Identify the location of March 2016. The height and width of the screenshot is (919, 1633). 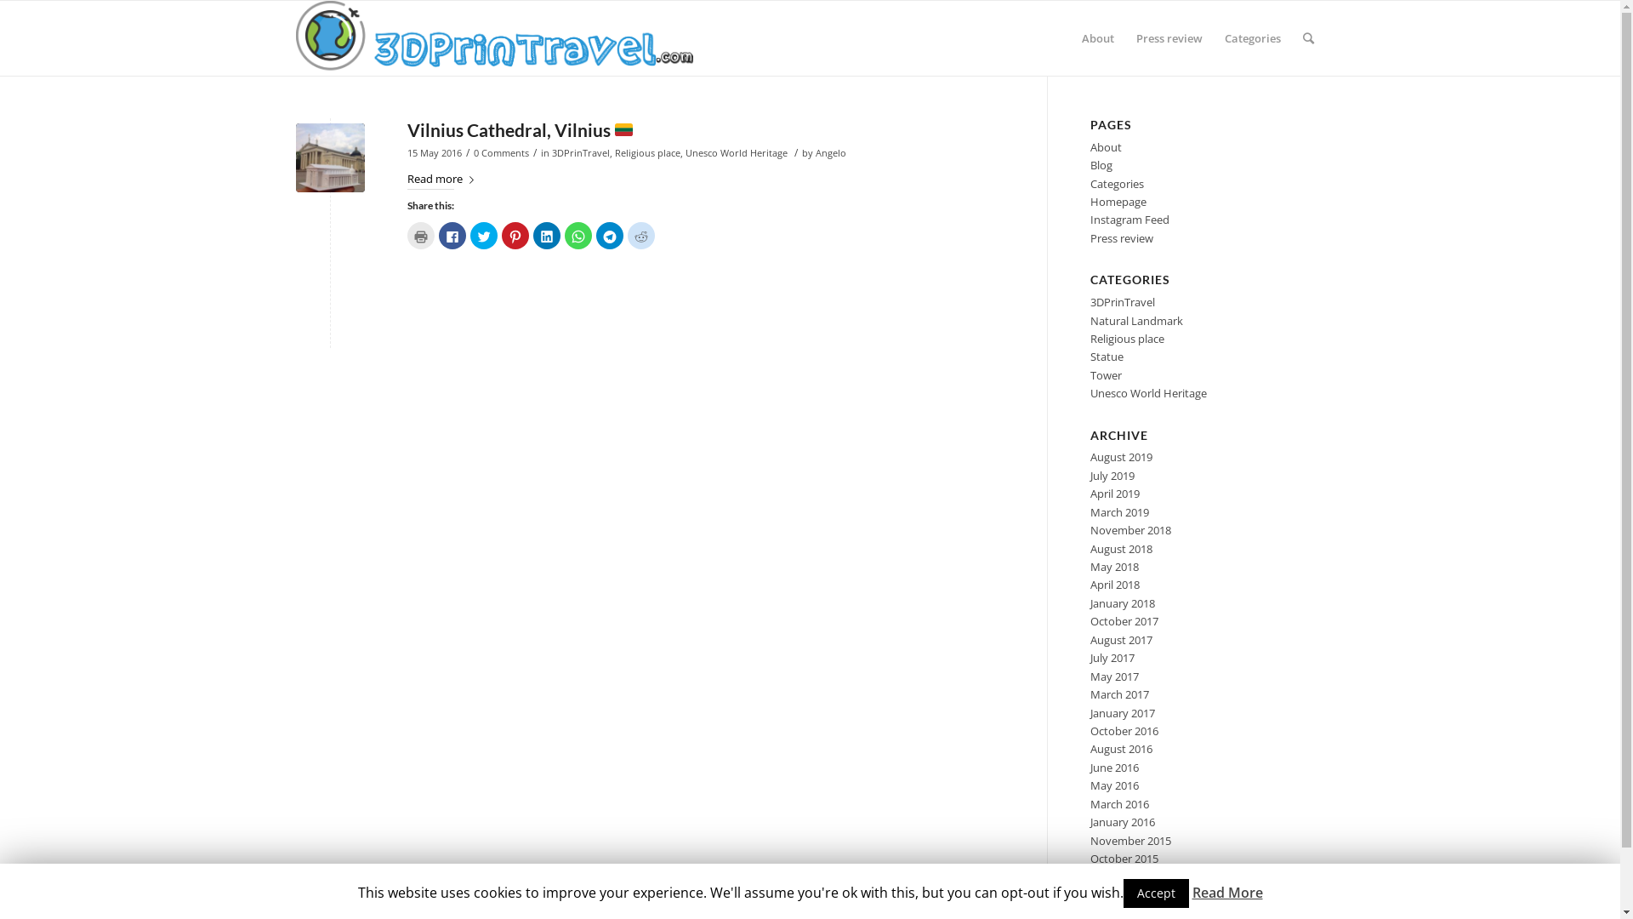
(1119, 804).